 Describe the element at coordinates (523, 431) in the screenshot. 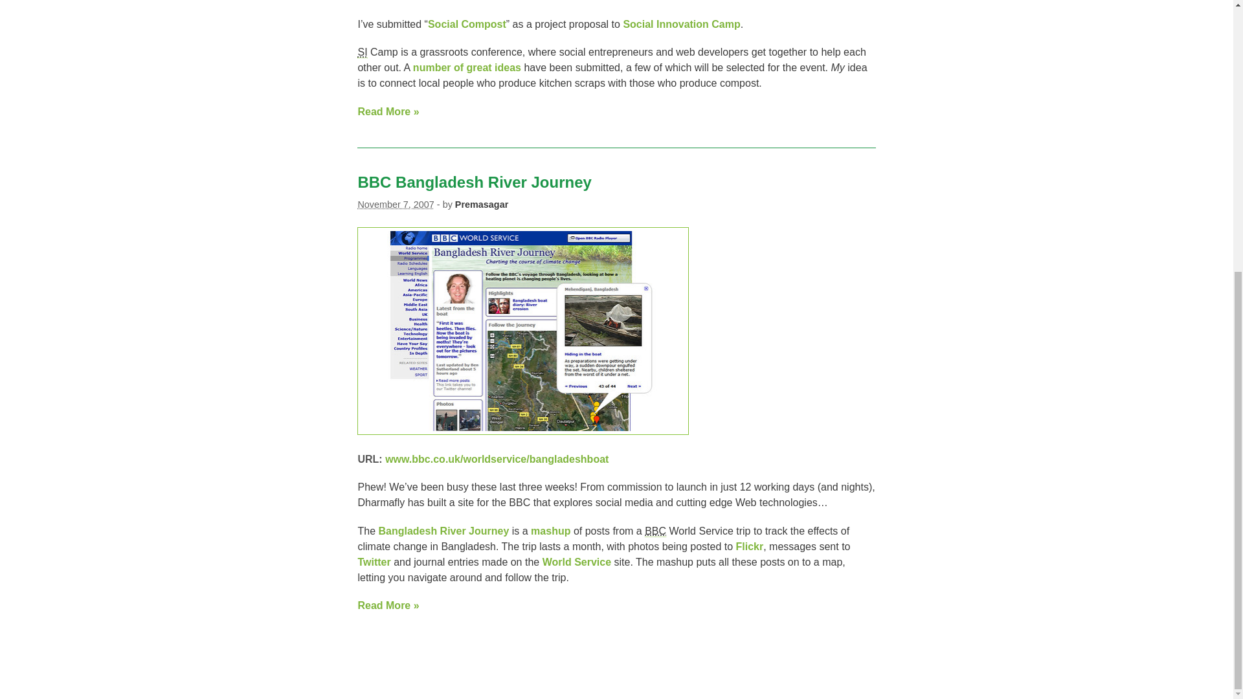

I see `BBC World Service: Bangladesh River Journey` at that location.